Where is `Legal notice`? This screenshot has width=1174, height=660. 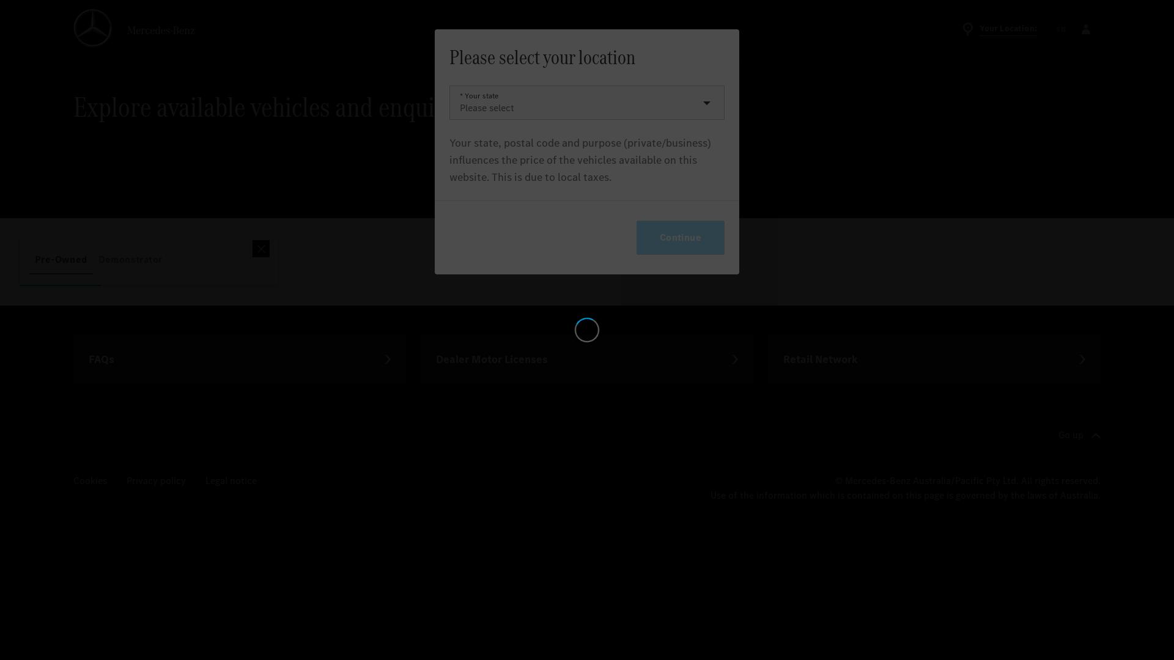
Legal notice is located at coordinates (231, 482).